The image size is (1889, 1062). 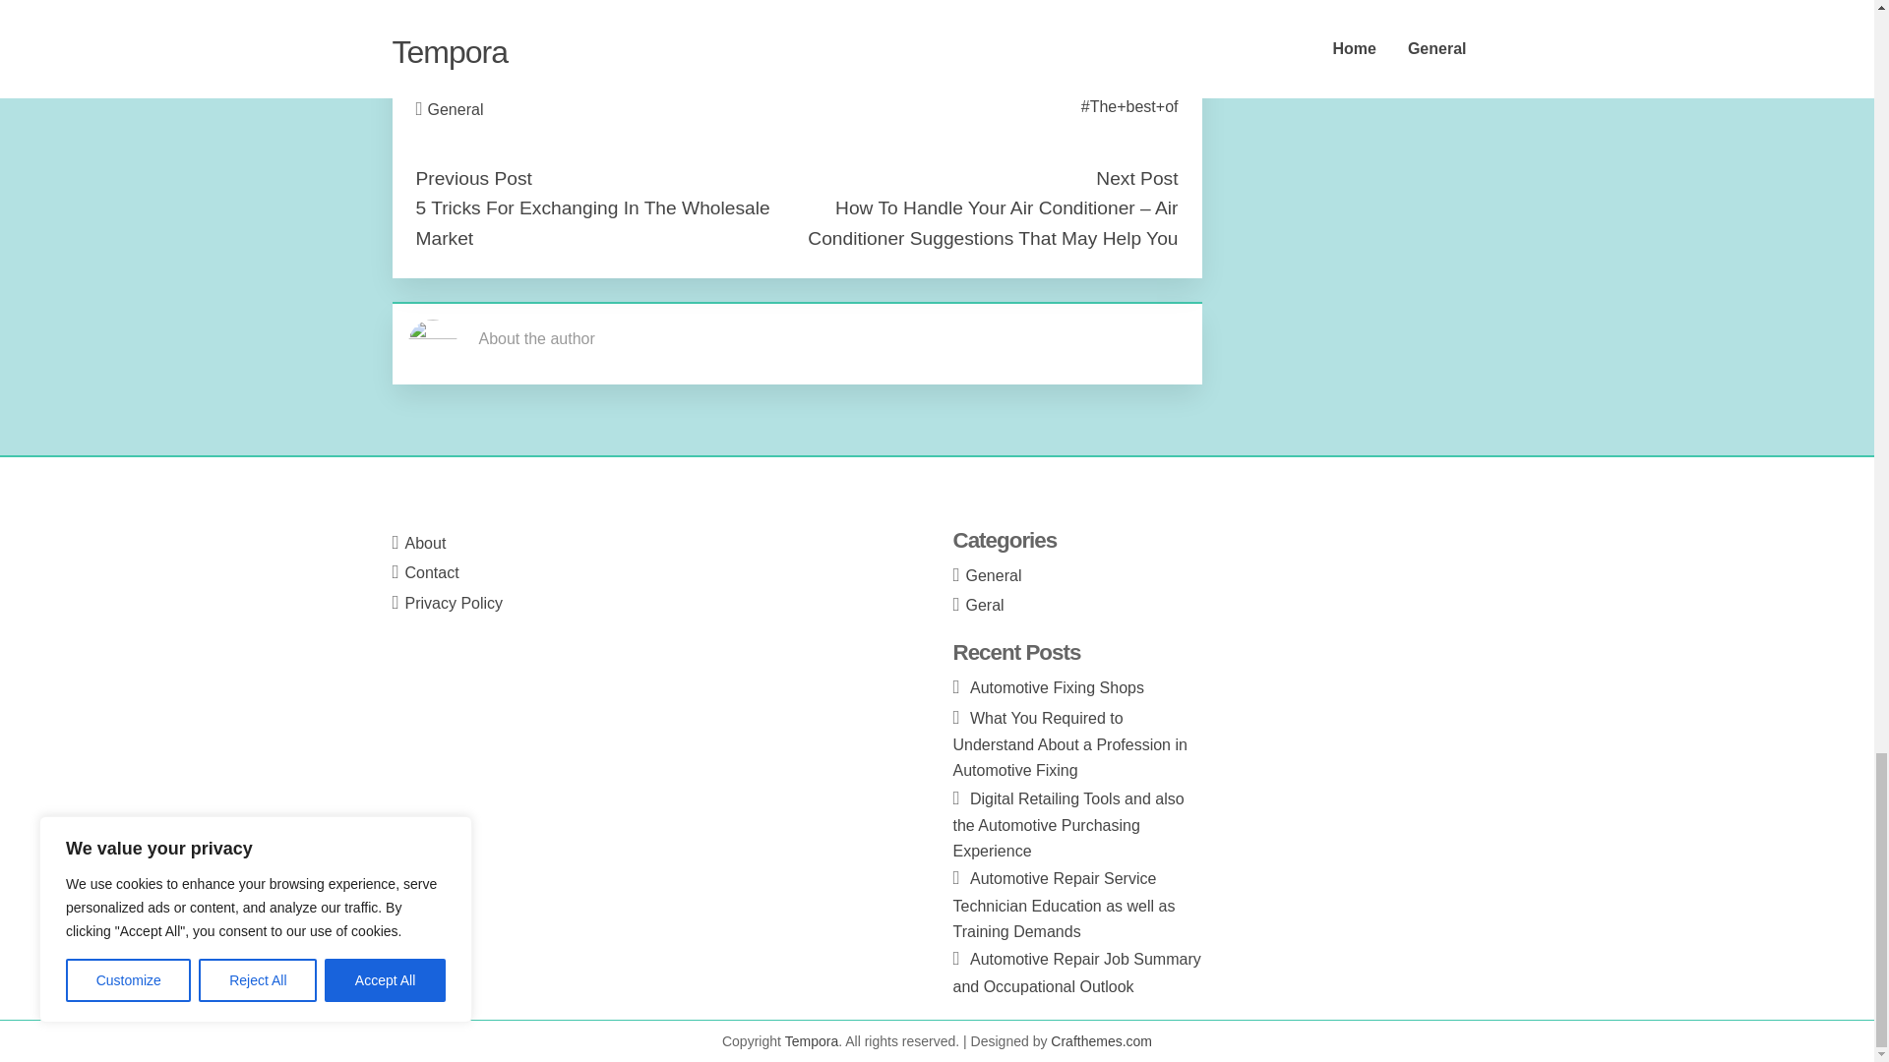 What do you see at coordinates (472, 178) in the screenshot?
I see `Previous Post` at bounding box center [472, 178].